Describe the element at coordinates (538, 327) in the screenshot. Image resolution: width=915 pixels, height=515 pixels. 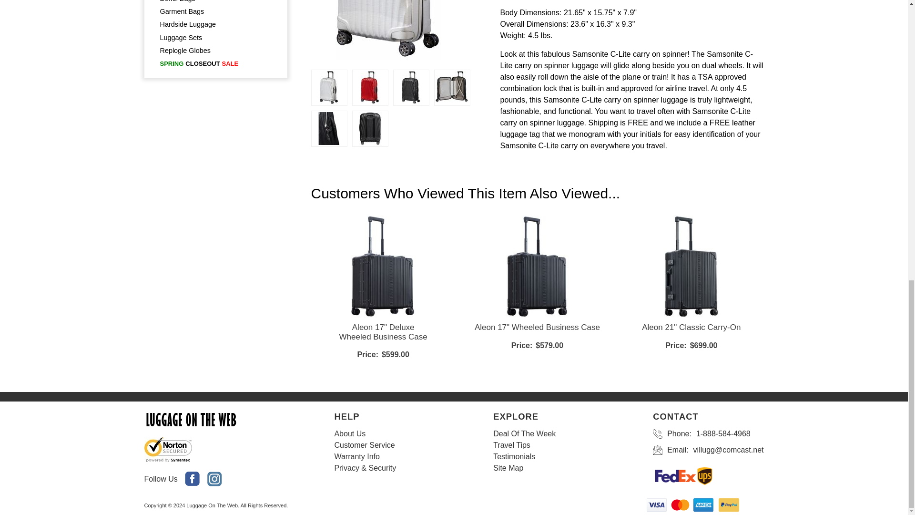
I see `Aleon 17 Wheeled Business Case` at that location.